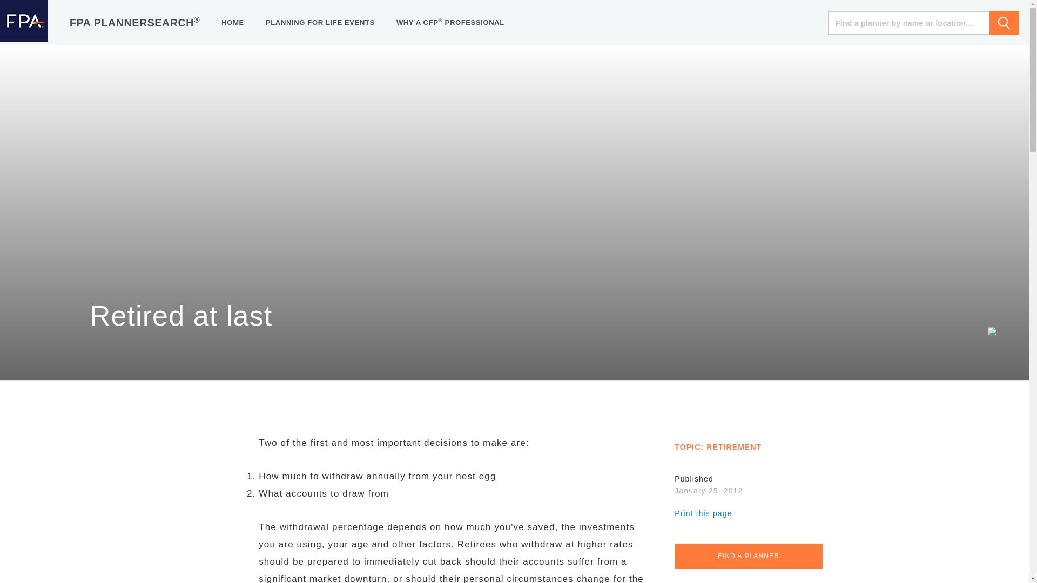 The height and width of the screenshot is (583, 1037). I want to click on FIND A PLANNER, so click(749, 556).